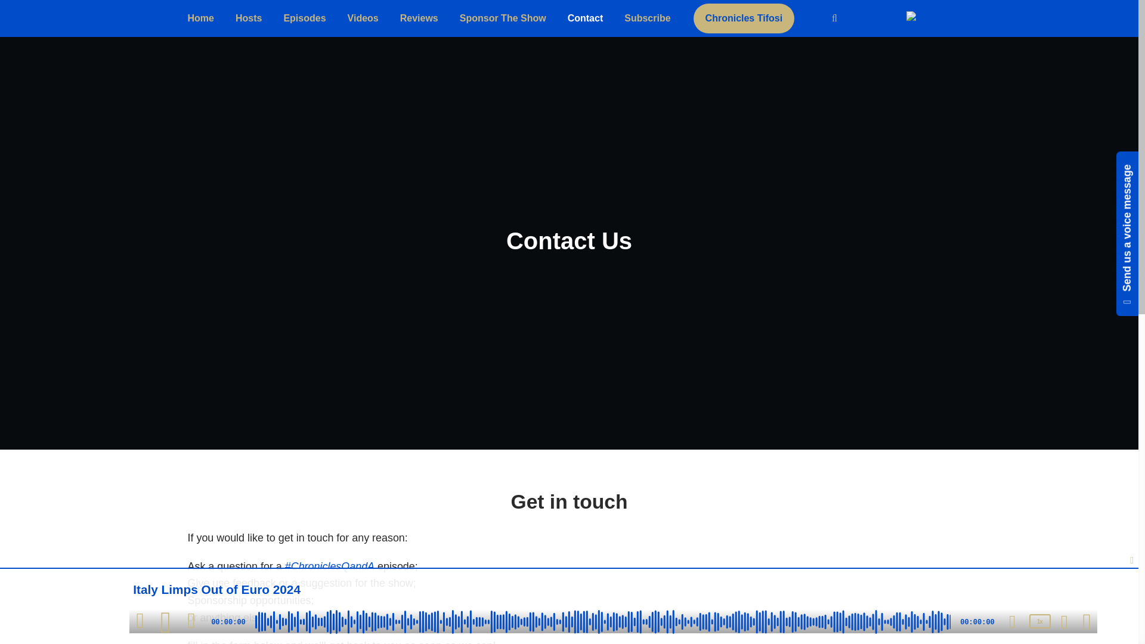 Image resolution: width=1145 pixels, height=644 pixels. What do you see at coordinates (502, 18) in the screenshot?
I see `Sponsor The Show` at bounding box center [502, 18].